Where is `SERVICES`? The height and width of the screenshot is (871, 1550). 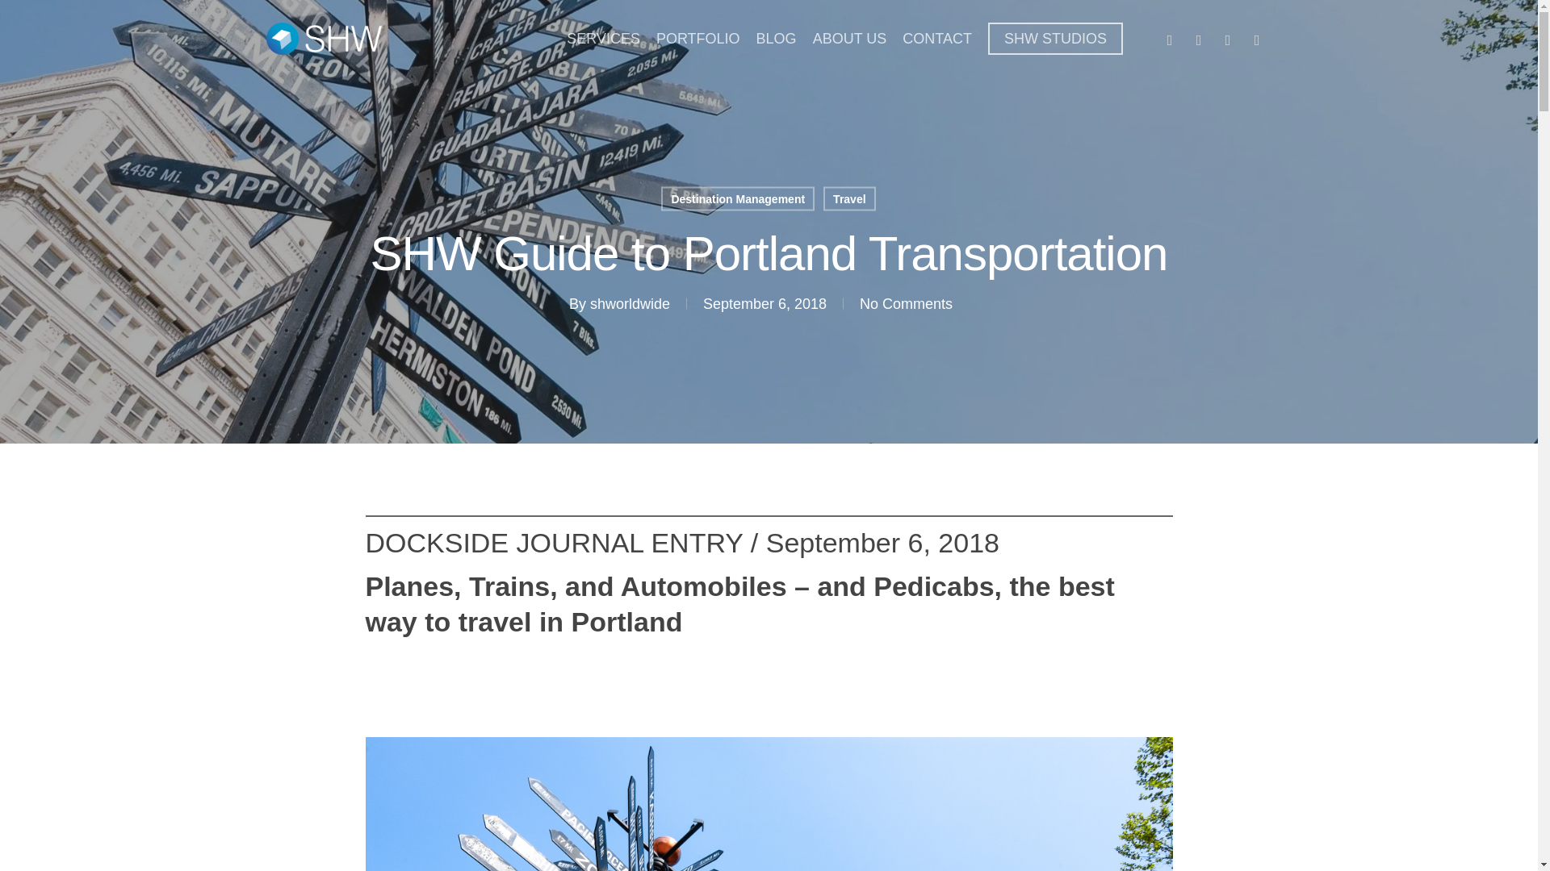 SERVICES is located at coordinates (603, 39).